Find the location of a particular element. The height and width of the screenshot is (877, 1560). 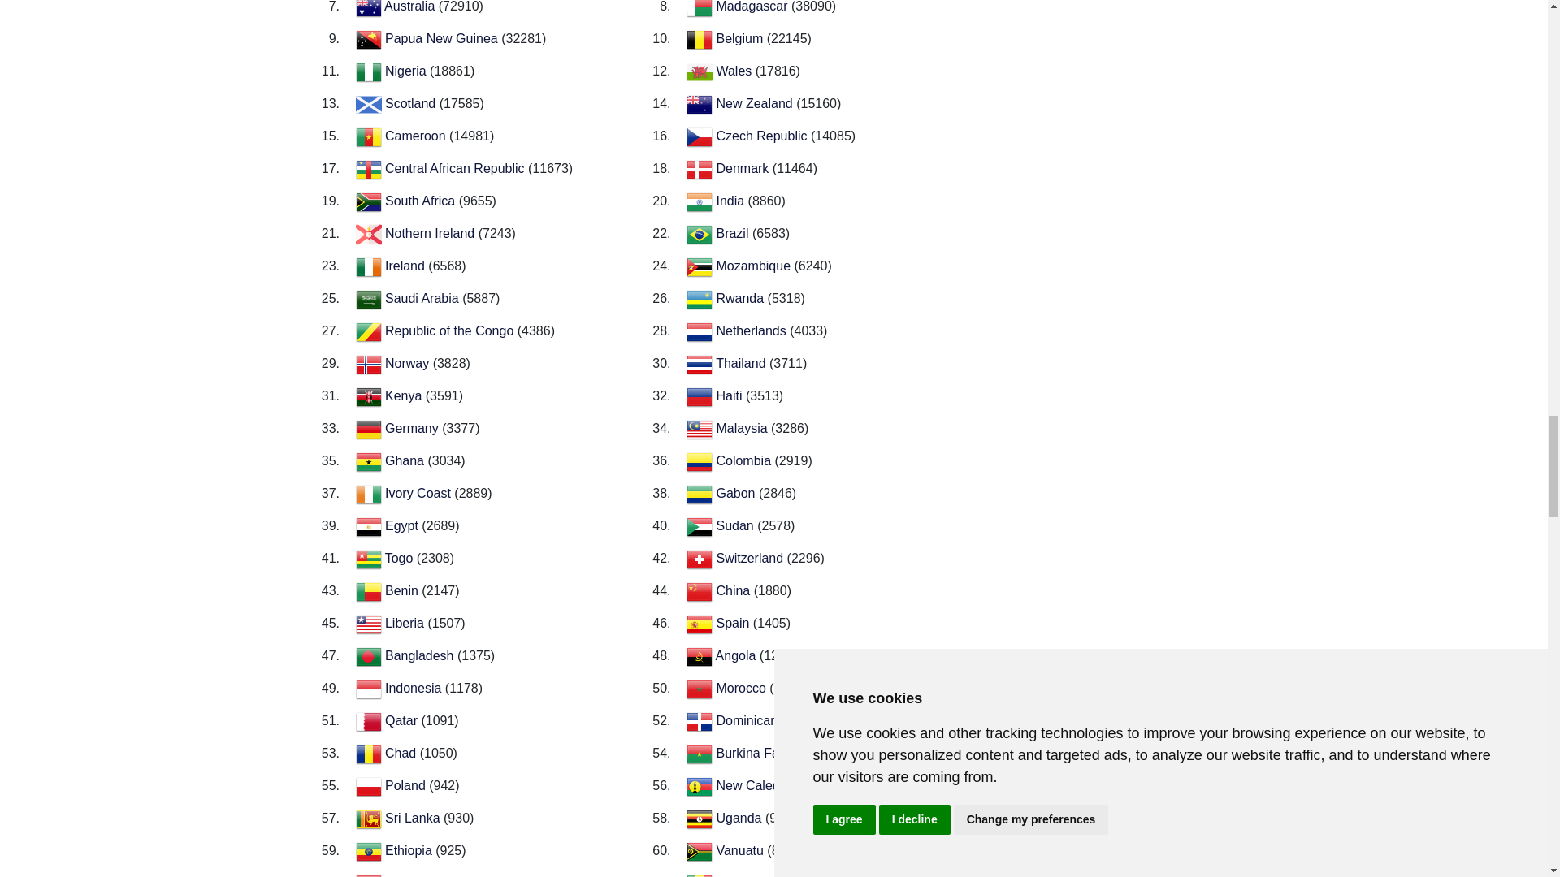

South Africa is located at coordinates (422, 200).